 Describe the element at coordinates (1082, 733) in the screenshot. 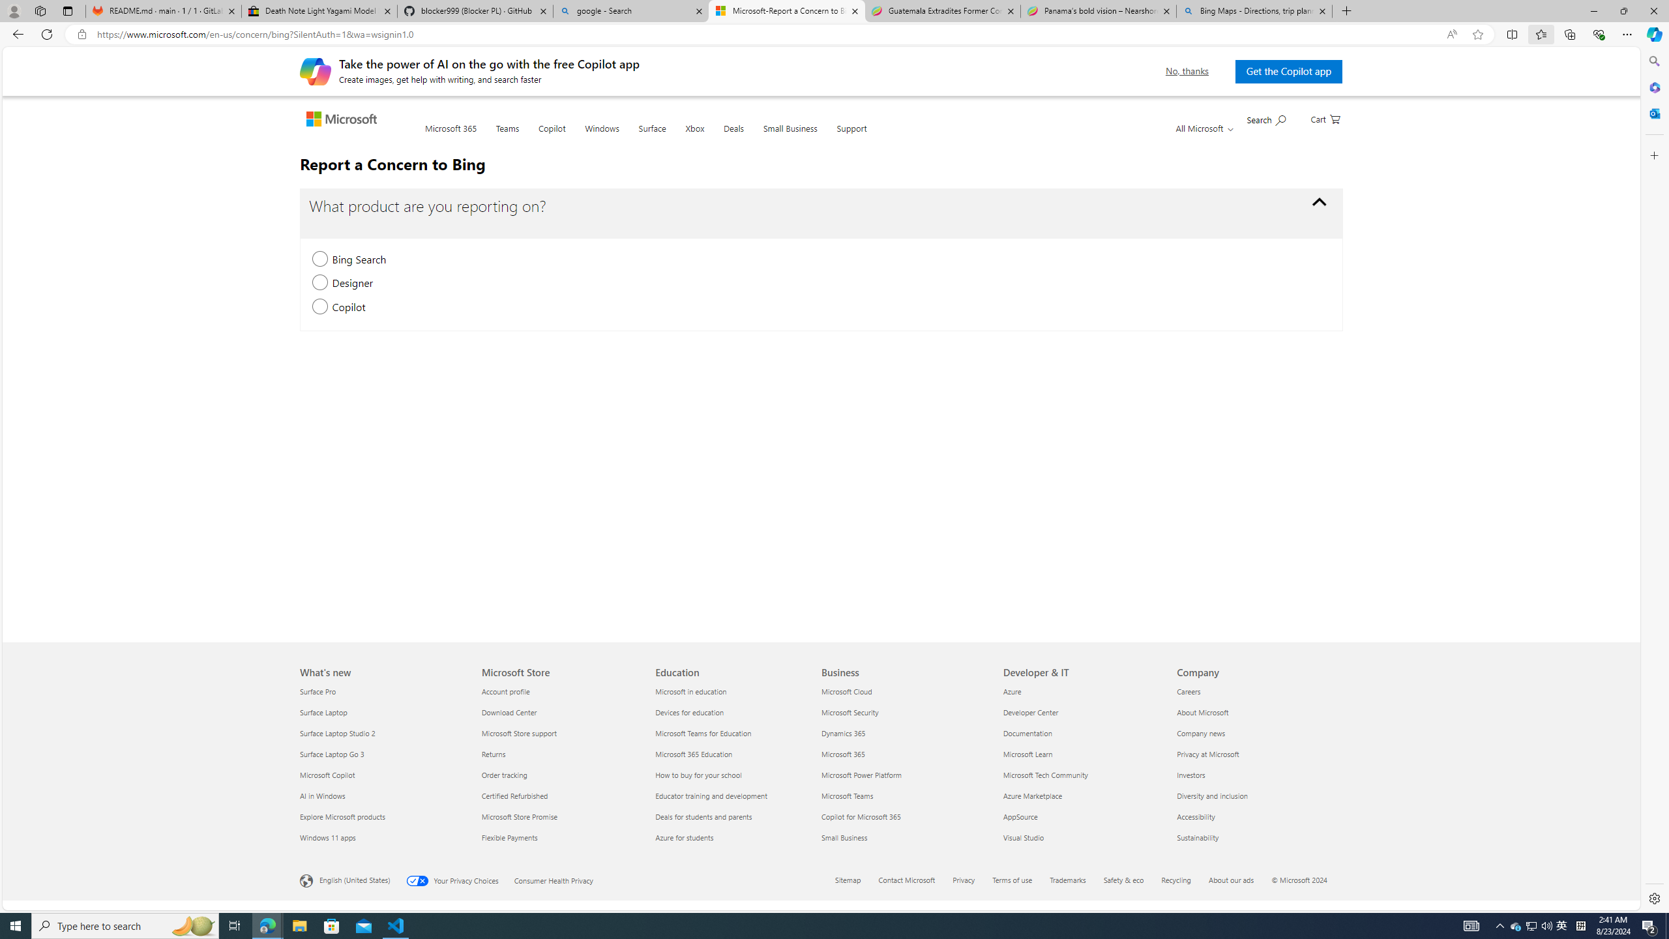

I see `Documentation` at that location.